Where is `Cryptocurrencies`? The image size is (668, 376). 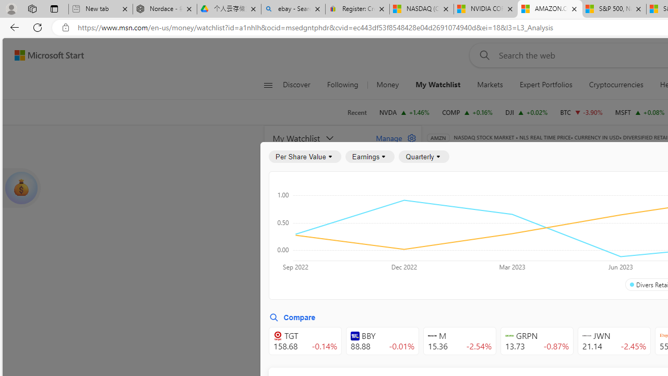
Cryptocurrencies is located at coordinates (616, 85).